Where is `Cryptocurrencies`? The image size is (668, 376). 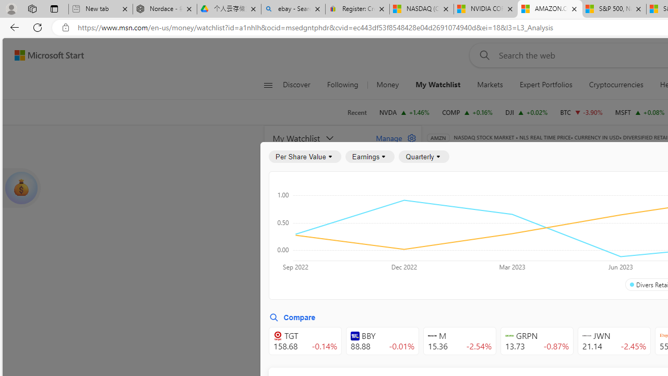
Cryptocurrencies is located at coordinates (616, 85).